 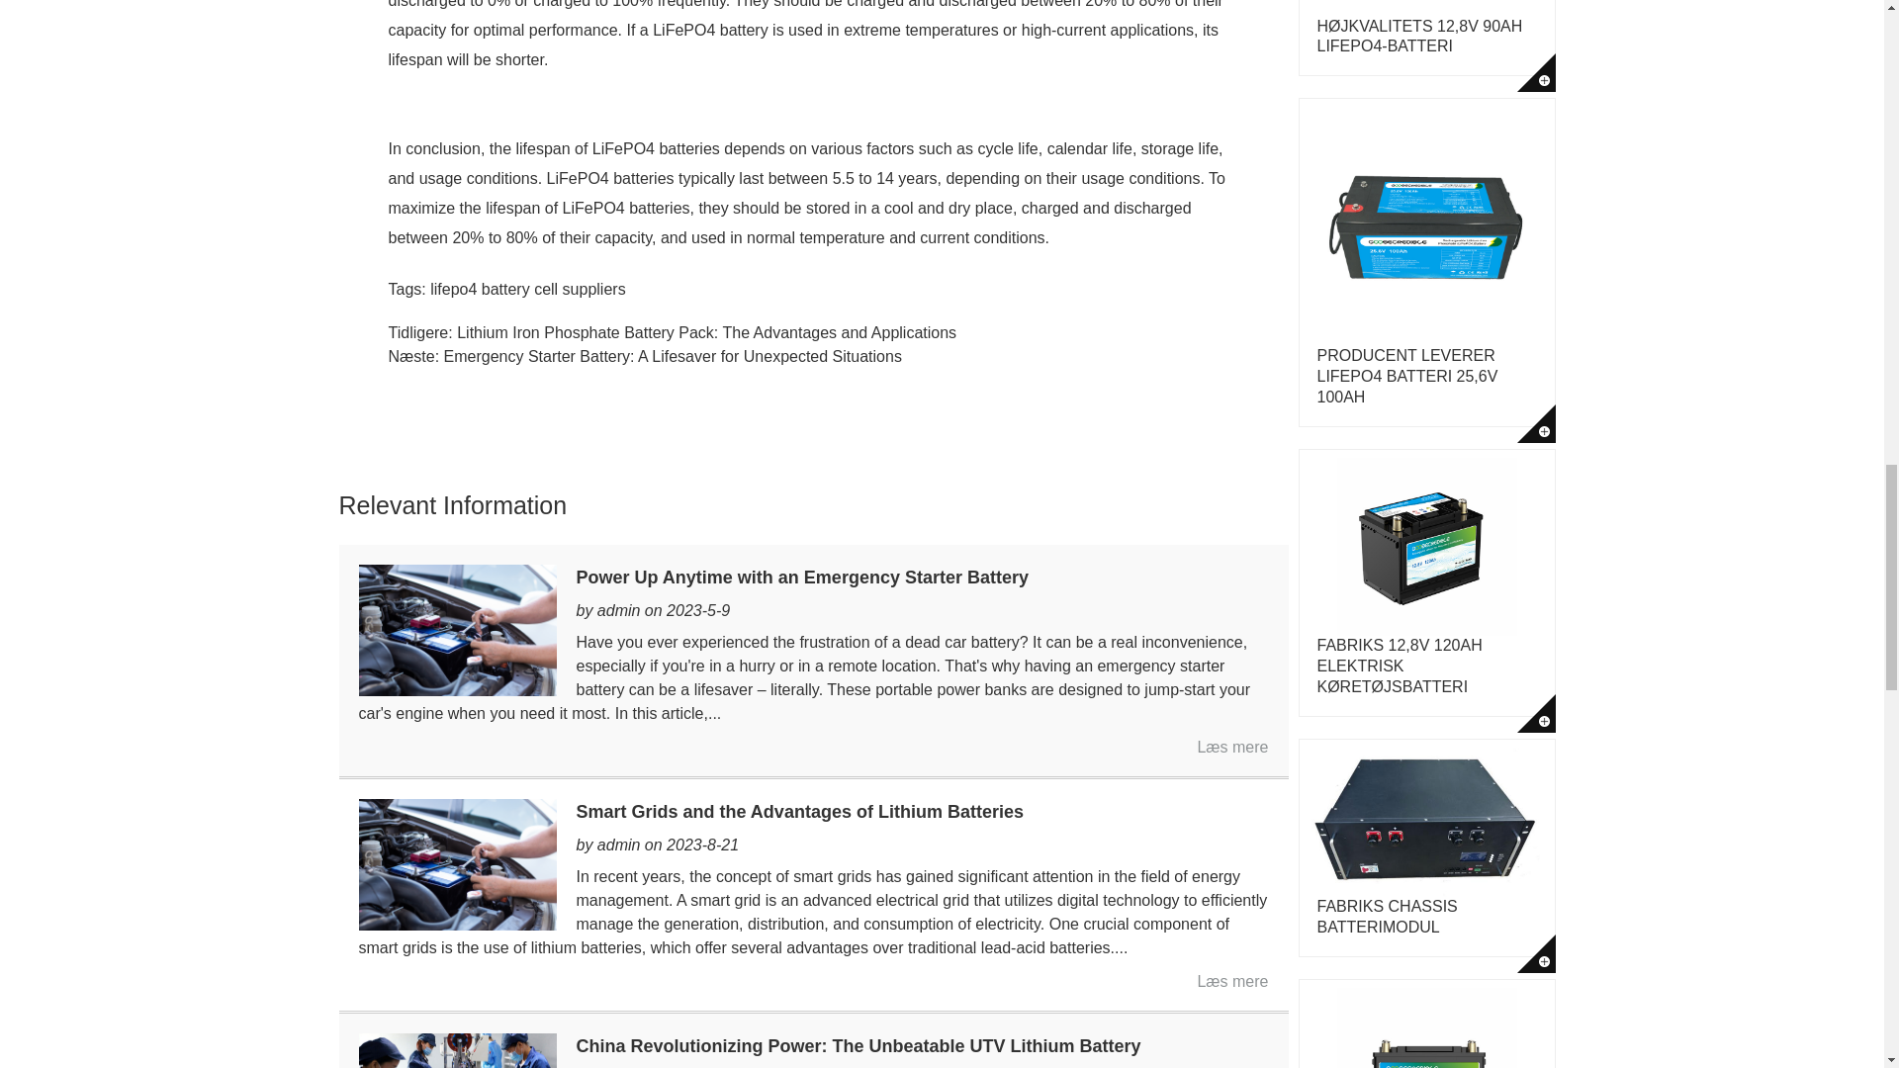 What do you see at coordinates (1537, 423) in the screenshot?
I see `Producent leverer LiFePO4 batteri 25,6V 100Ah` at bounding box center [1537, 423].